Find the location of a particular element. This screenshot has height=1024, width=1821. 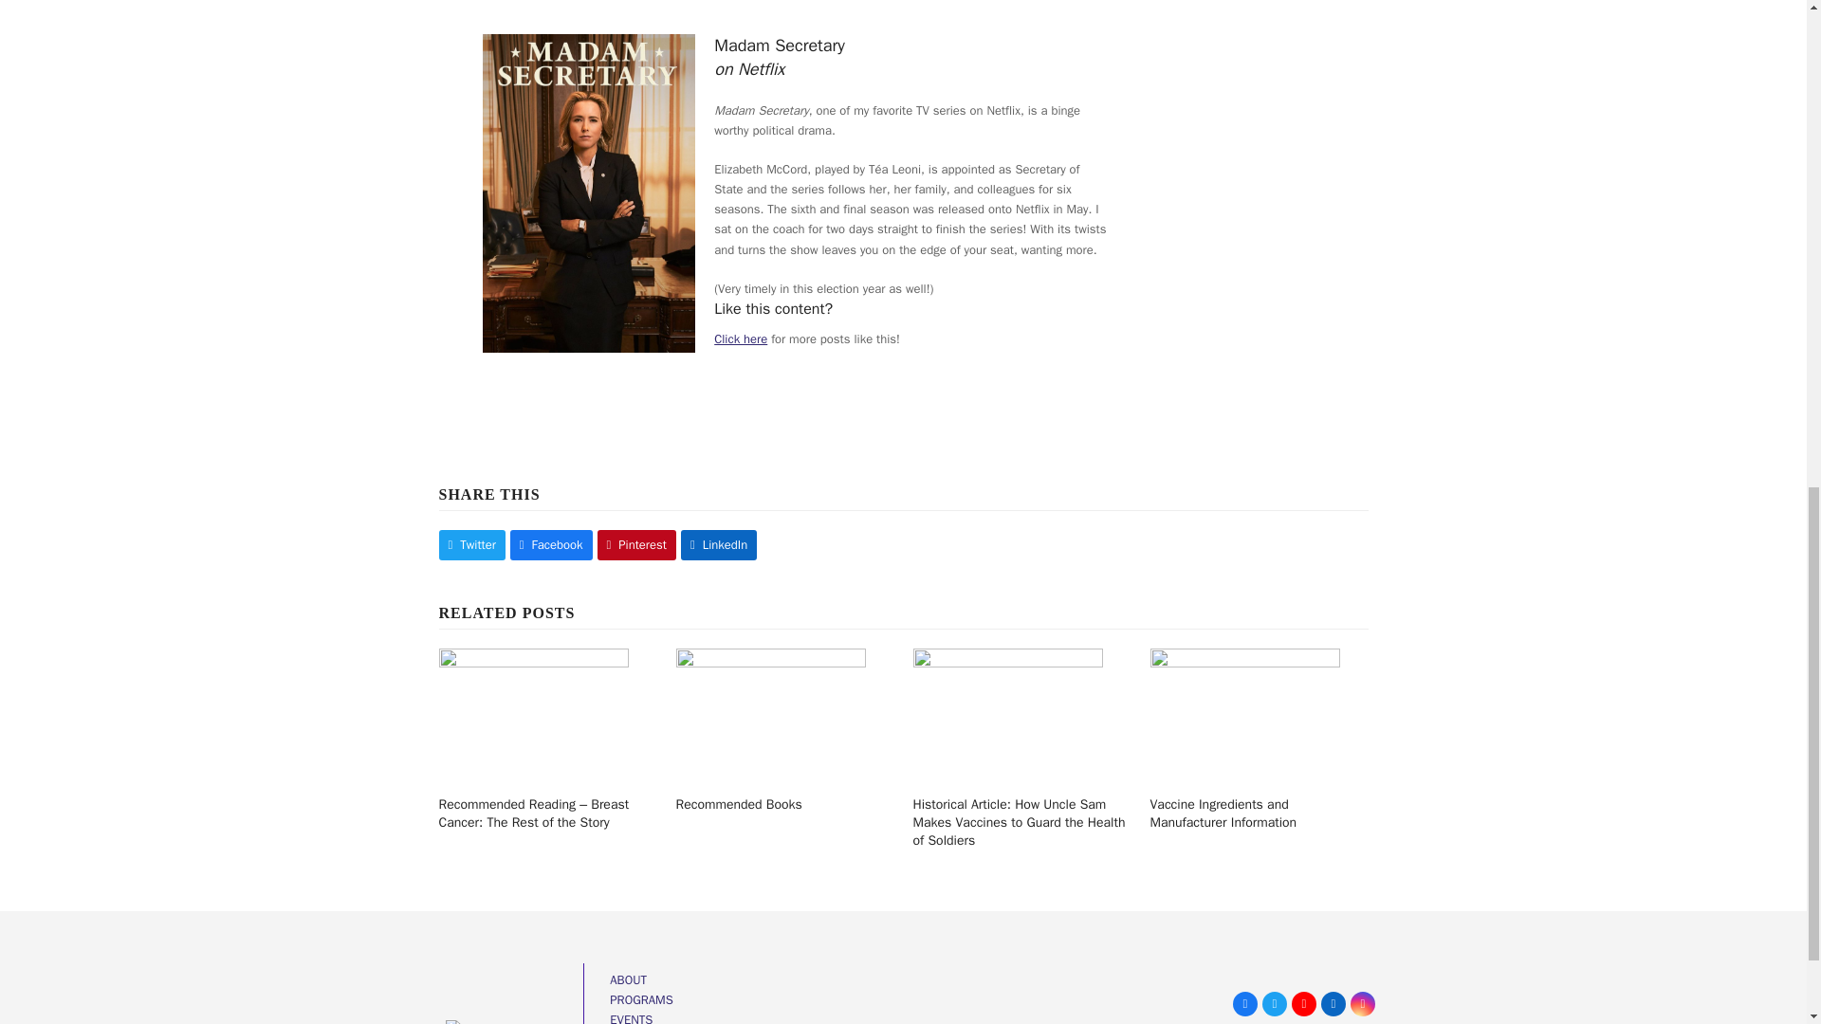

Recommended Books is located at coordinates (770, 713).